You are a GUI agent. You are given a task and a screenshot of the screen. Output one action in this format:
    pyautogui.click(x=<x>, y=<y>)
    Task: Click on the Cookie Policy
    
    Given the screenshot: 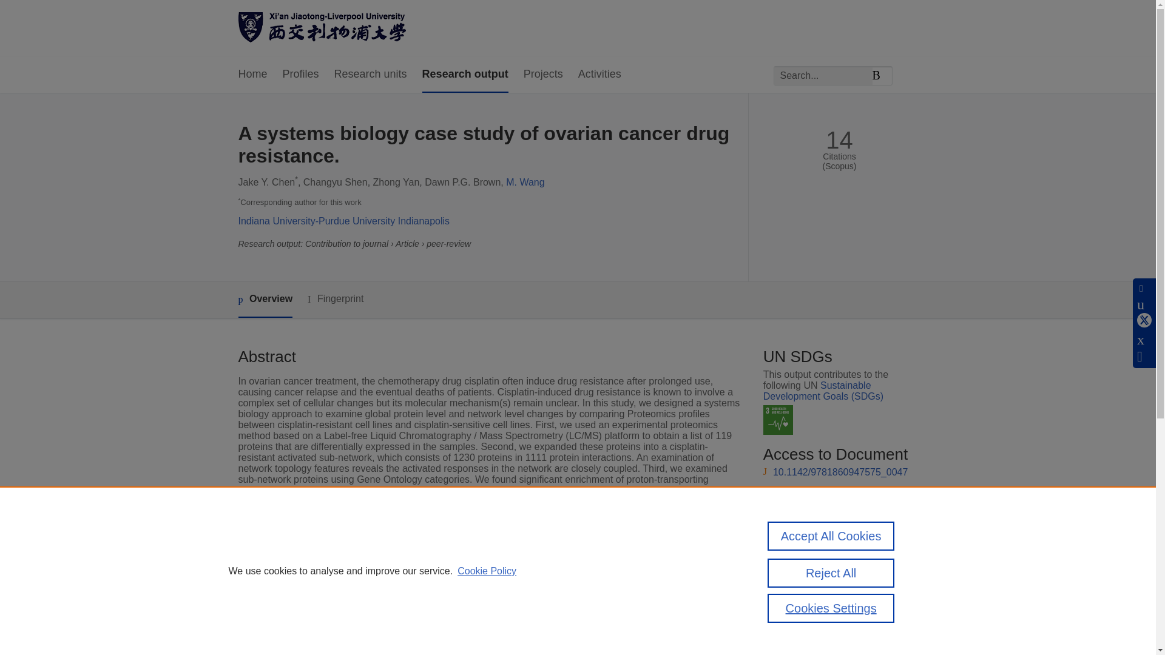 What is the action you would take?
    pyautogui.click(x=487, y=571)
    